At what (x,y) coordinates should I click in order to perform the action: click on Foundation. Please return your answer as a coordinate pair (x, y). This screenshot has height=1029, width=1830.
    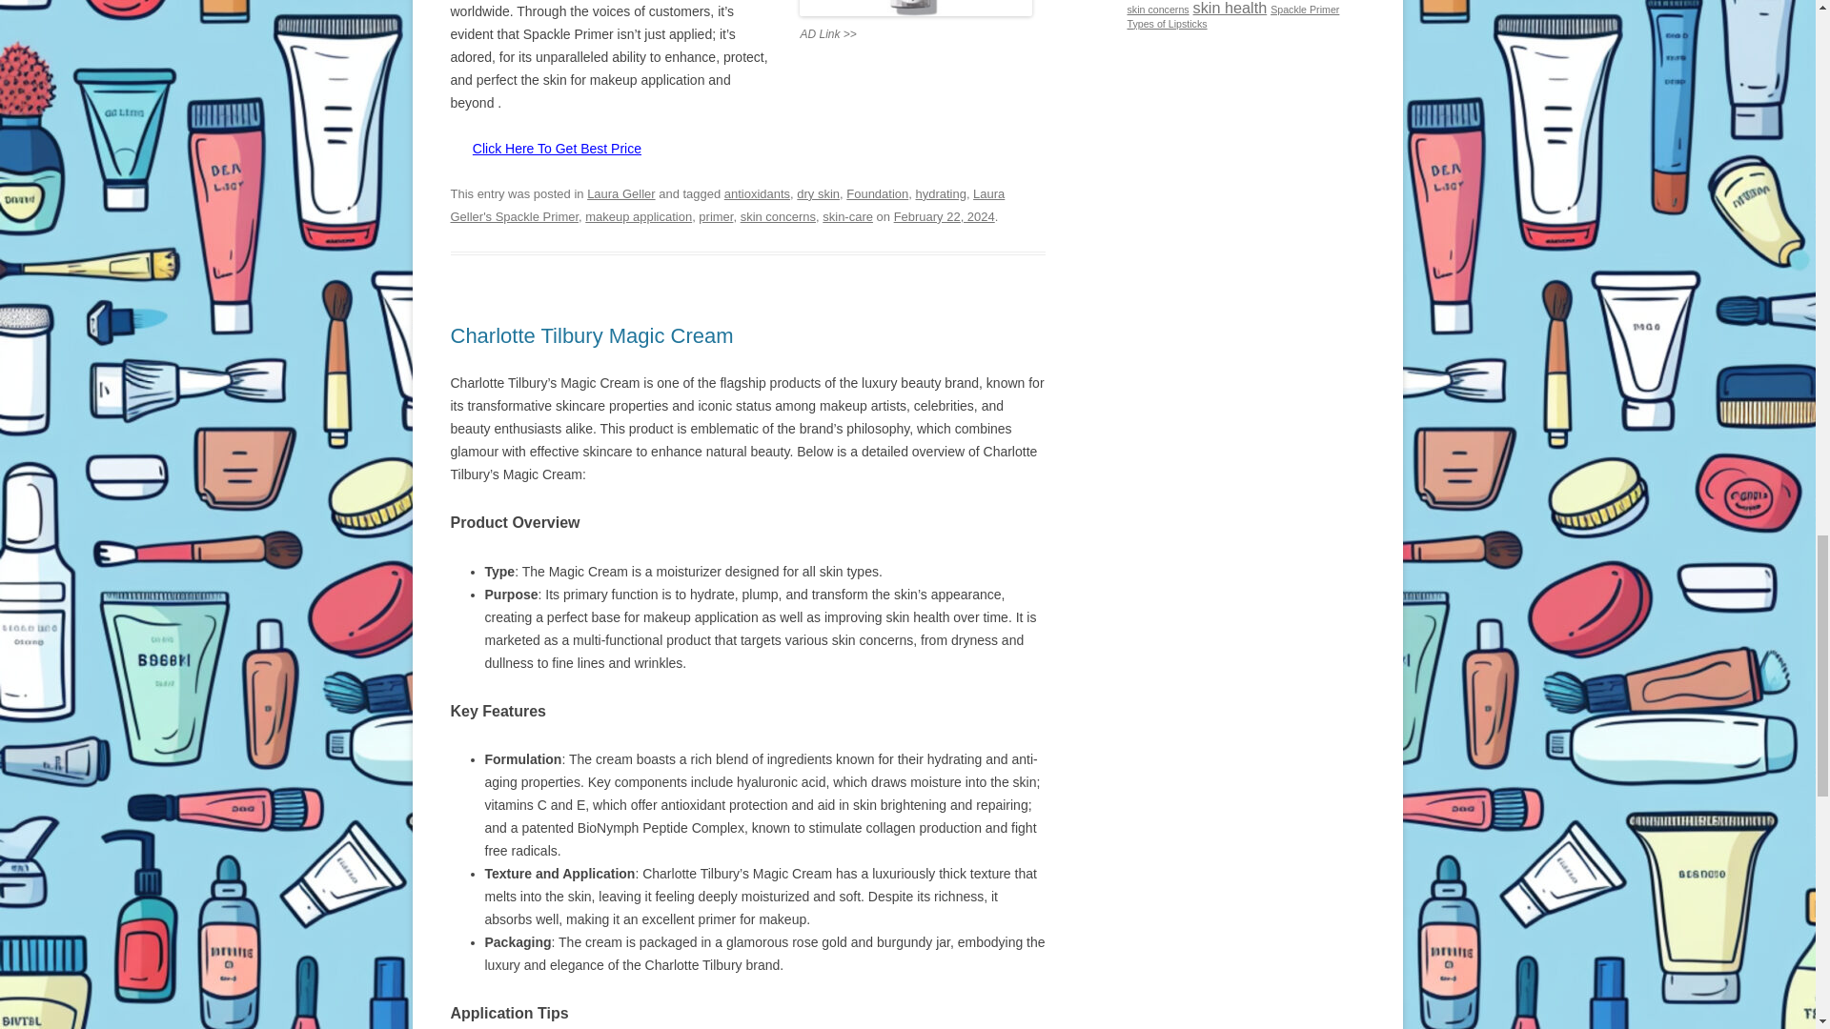
    Looking at the image, I should click on (877, 192).